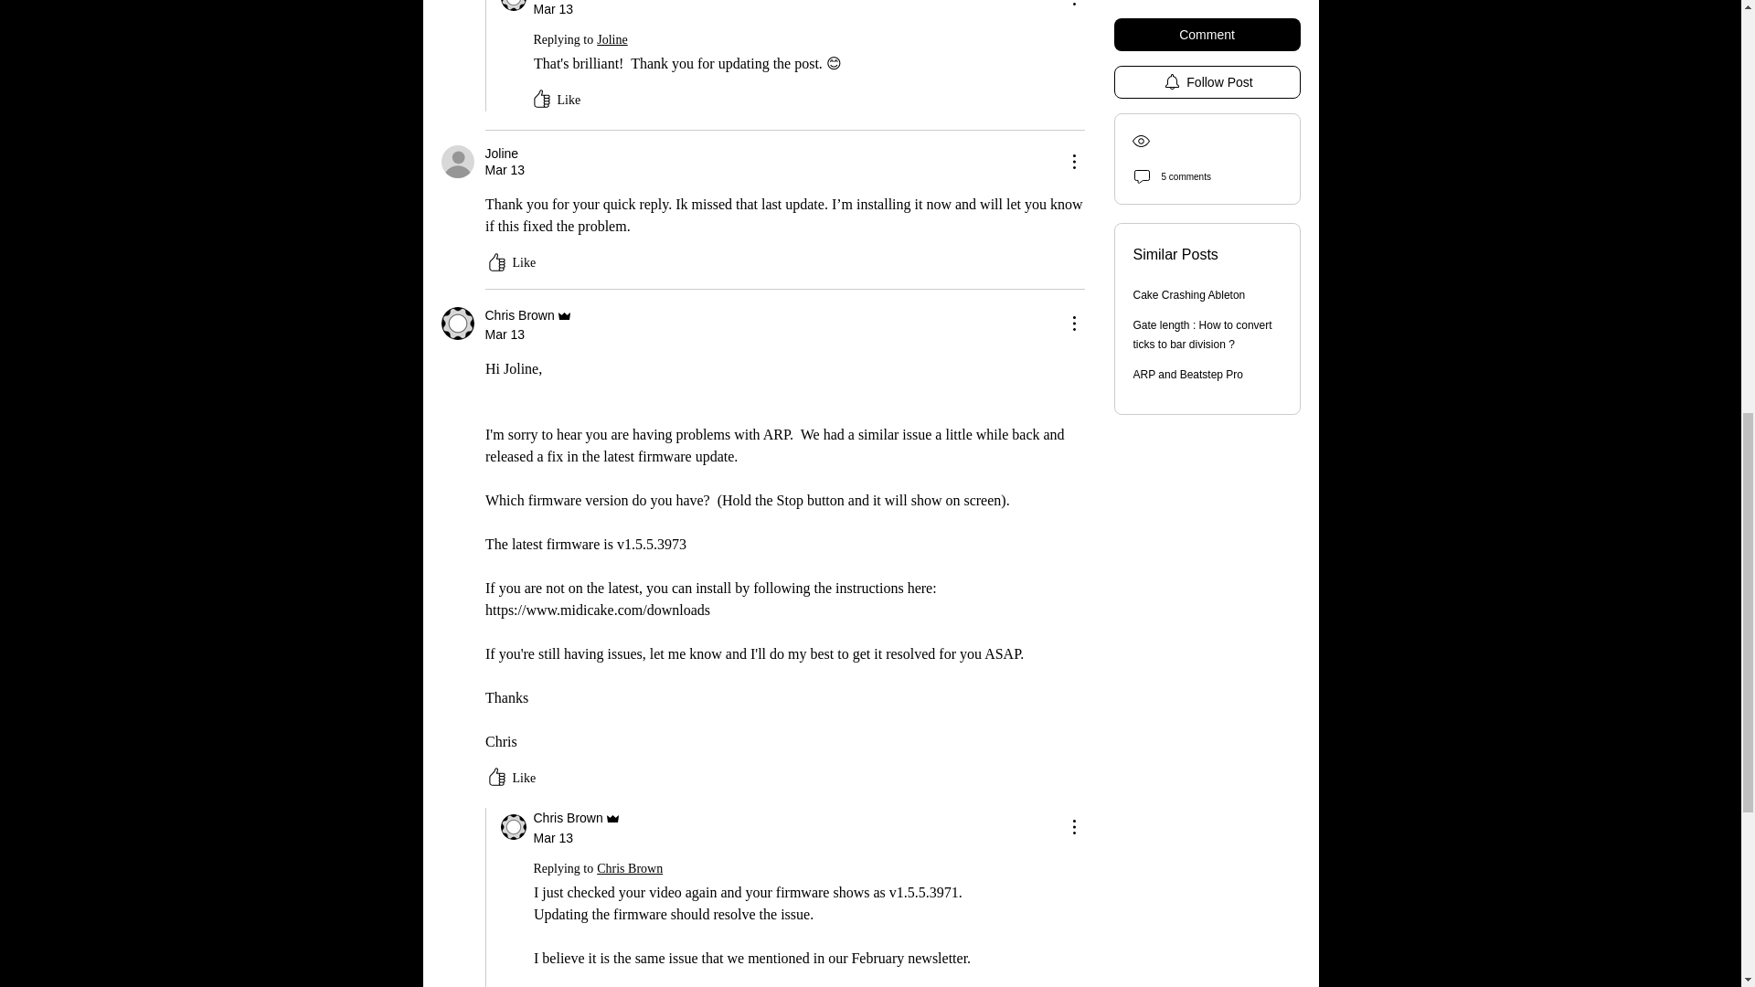 This screenshot has width=1755, height=987. I want to click on Chris Brown, so click(514, 5).